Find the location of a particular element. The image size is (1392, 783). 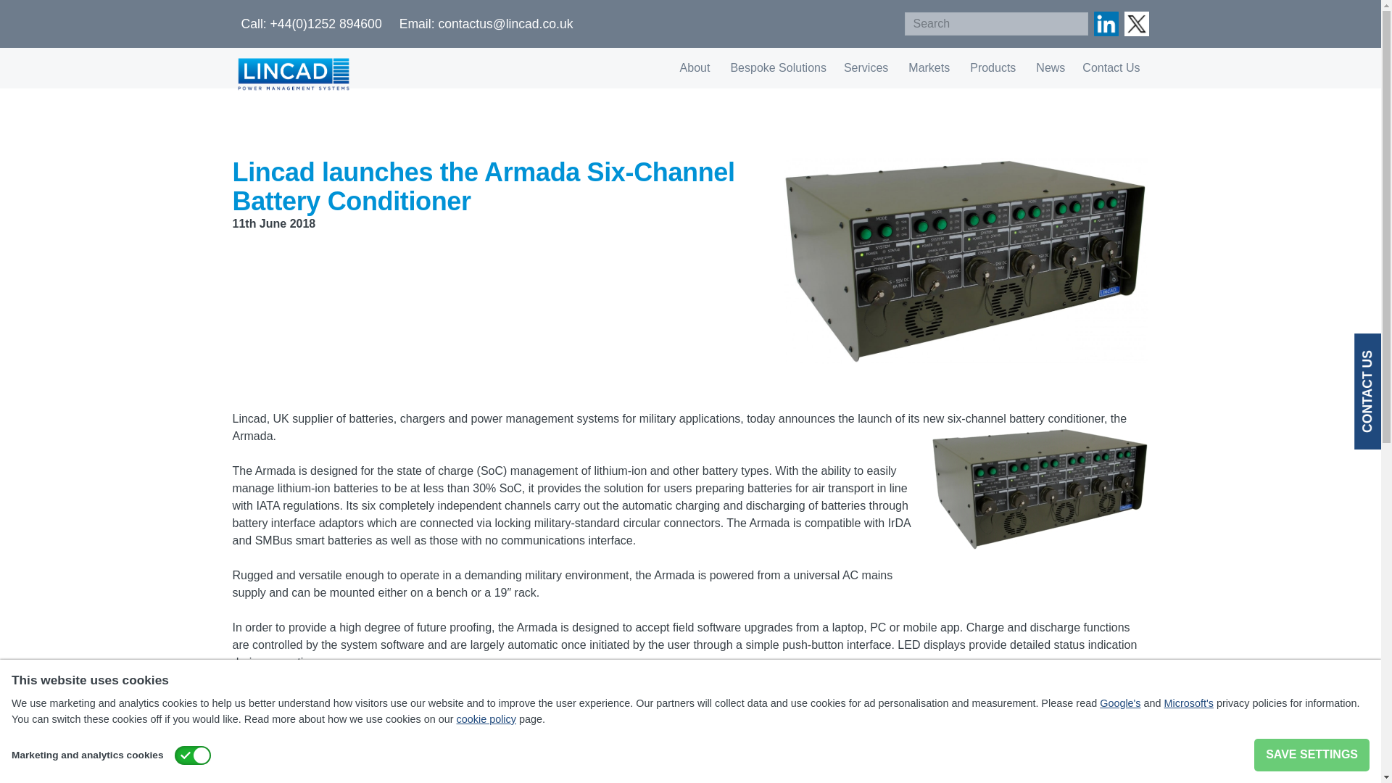

About is located at coordinates (696, 68).